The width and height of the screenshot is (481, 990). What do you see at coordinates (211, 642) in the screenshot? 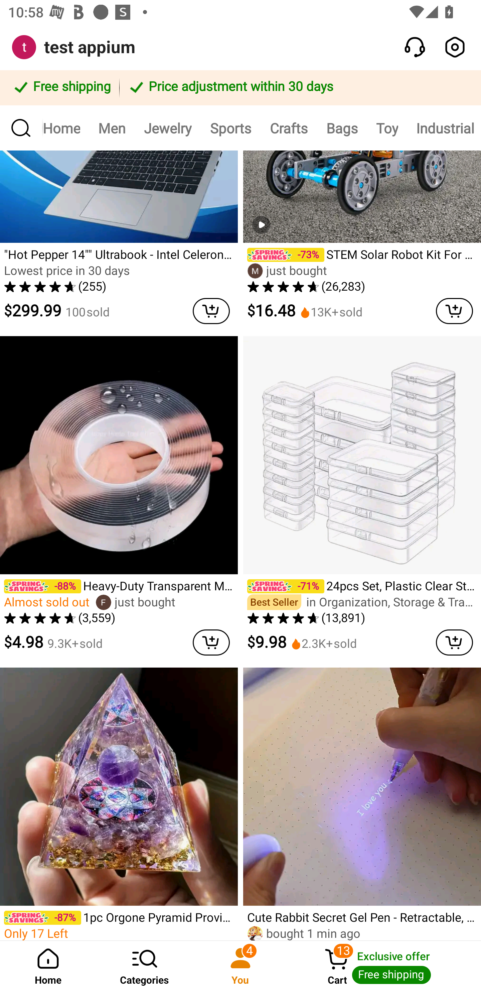
I see `cart delete` at bounding box center [211, 642].